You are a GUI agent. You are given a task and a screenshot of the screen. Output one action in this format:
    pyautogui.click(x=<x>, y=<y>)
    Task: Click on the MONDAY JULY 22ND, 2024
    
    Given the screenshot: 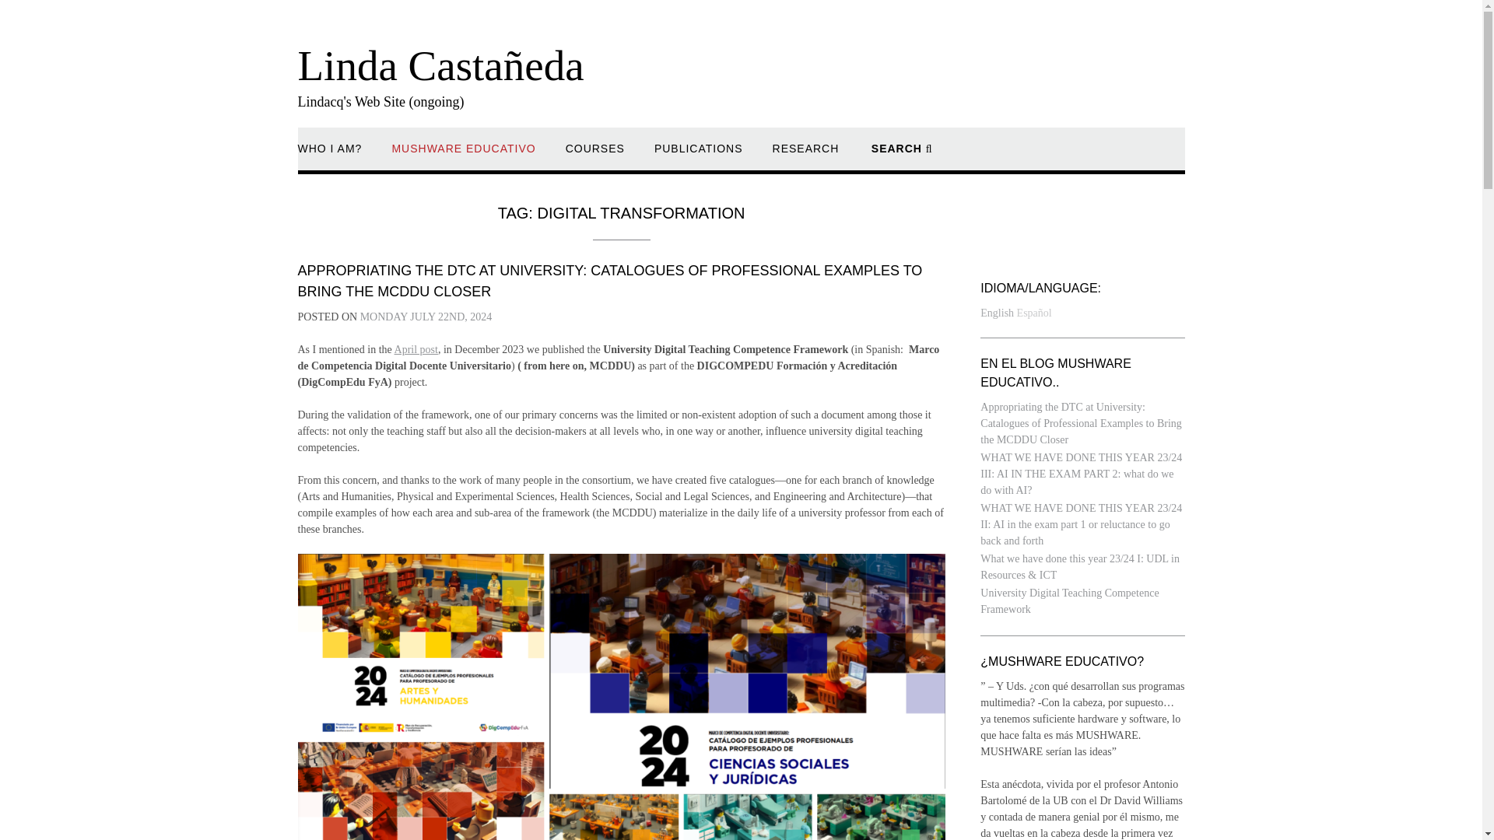 What is the action you would take?
    pyautogui.click(x=426, y=316)
    